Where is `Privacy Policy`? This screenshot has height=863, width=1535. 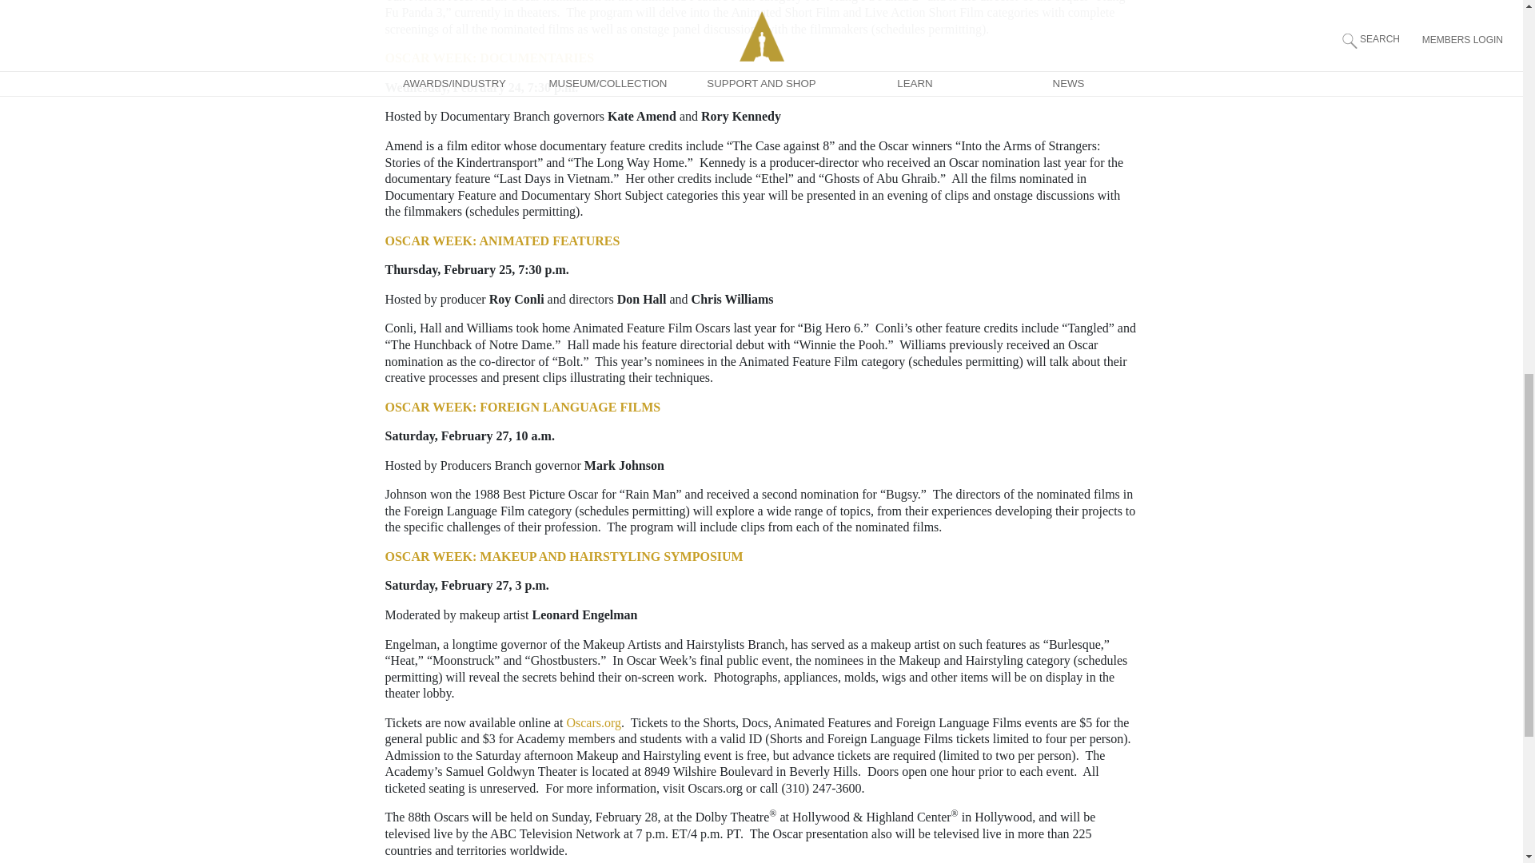
Privacy Policy is located at coordinates (657, 19).